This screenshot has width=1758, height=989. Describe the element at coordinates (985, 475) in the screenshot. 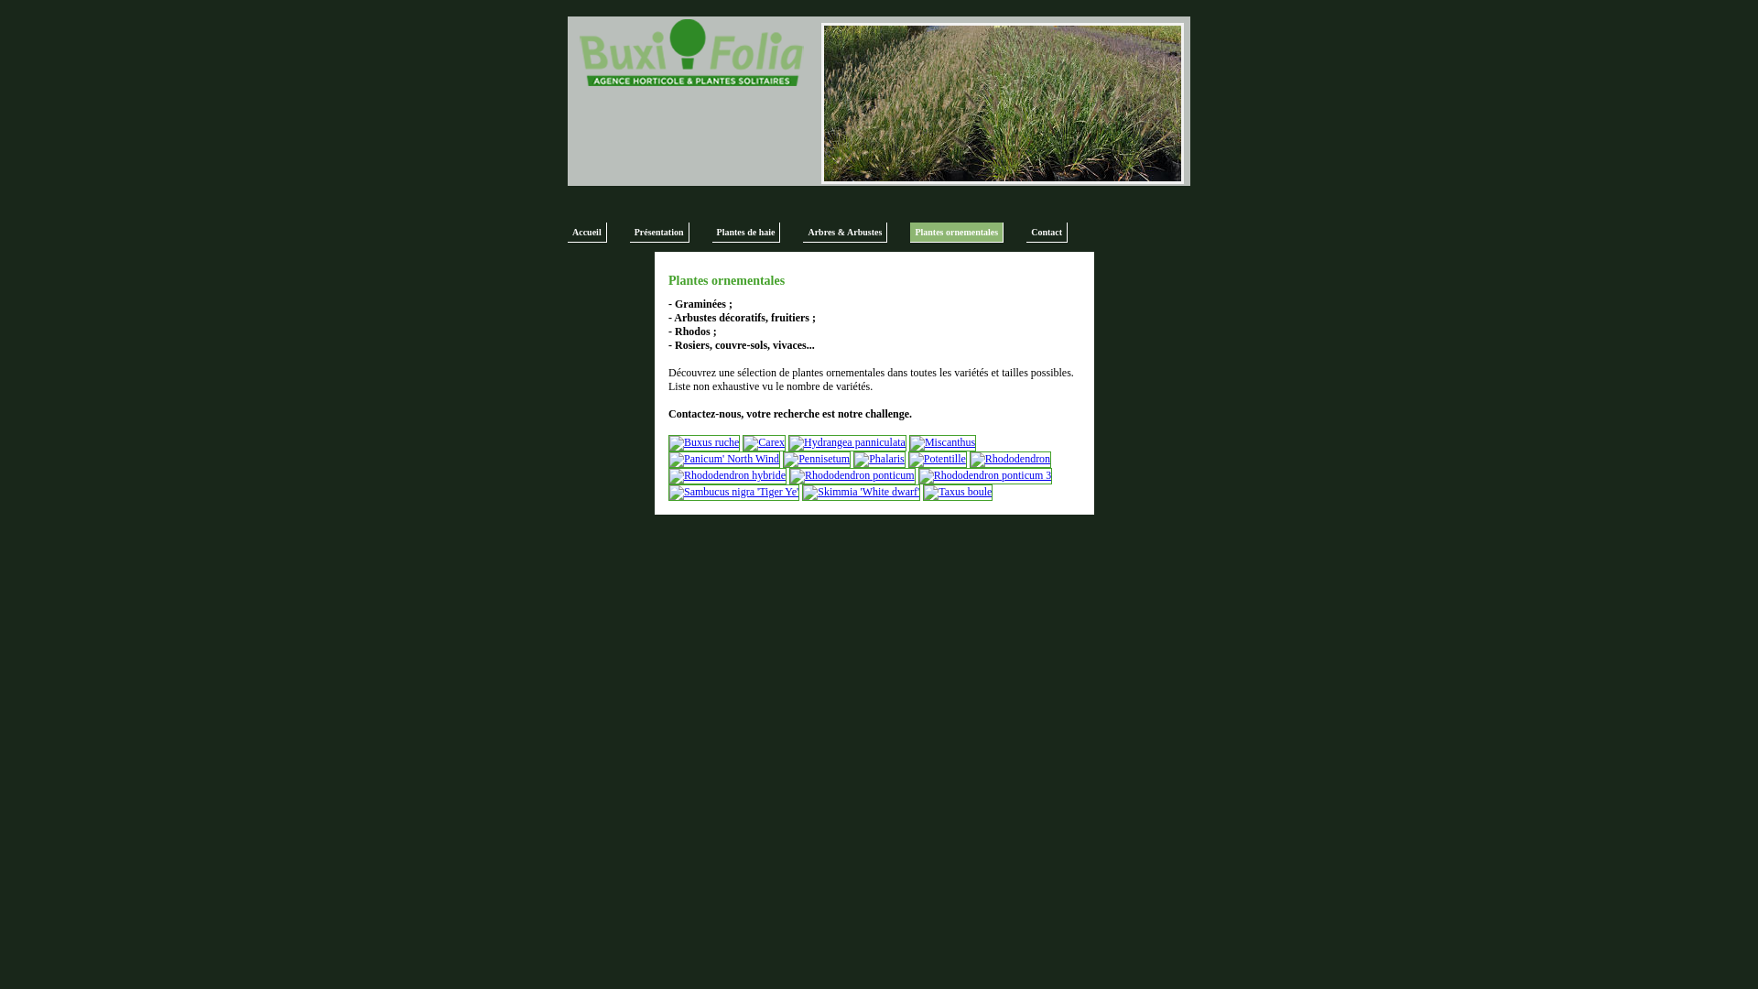

I see `Rhododendron ponticum 3` at that location.